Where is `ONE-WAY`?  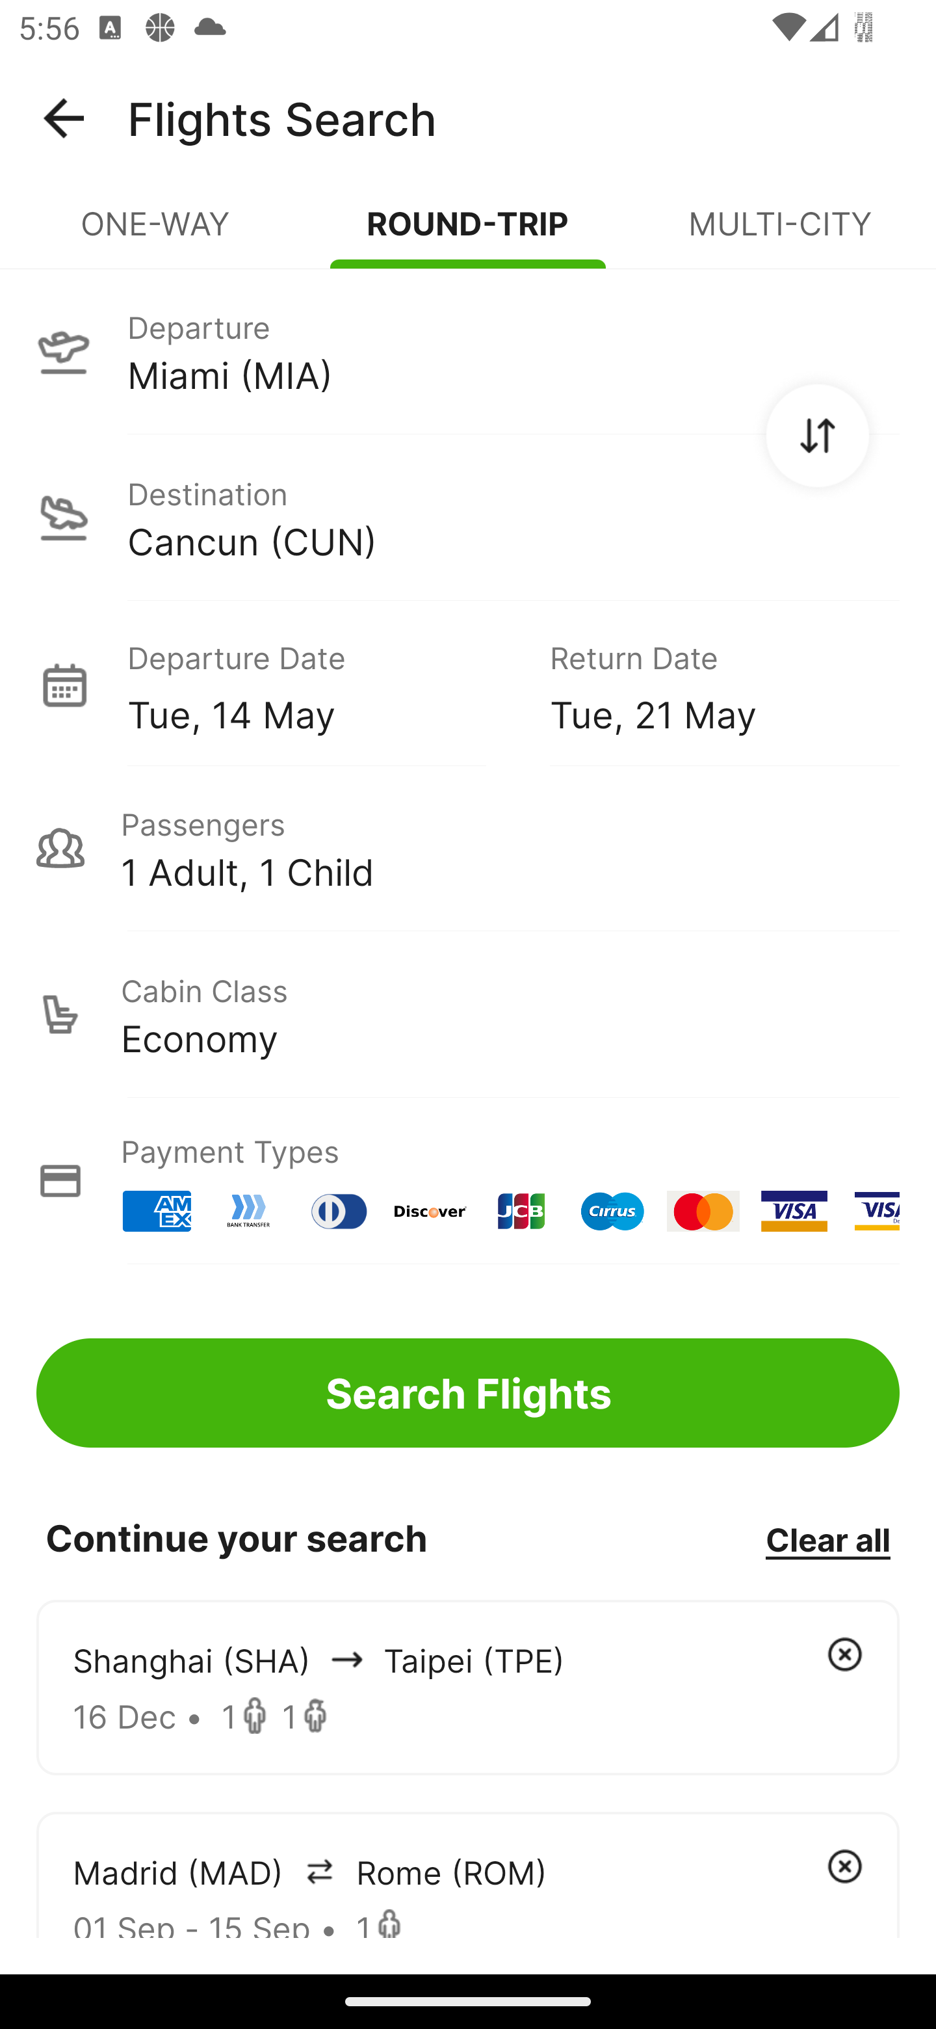 ONE-WAY is located at coordinates (156, 234).